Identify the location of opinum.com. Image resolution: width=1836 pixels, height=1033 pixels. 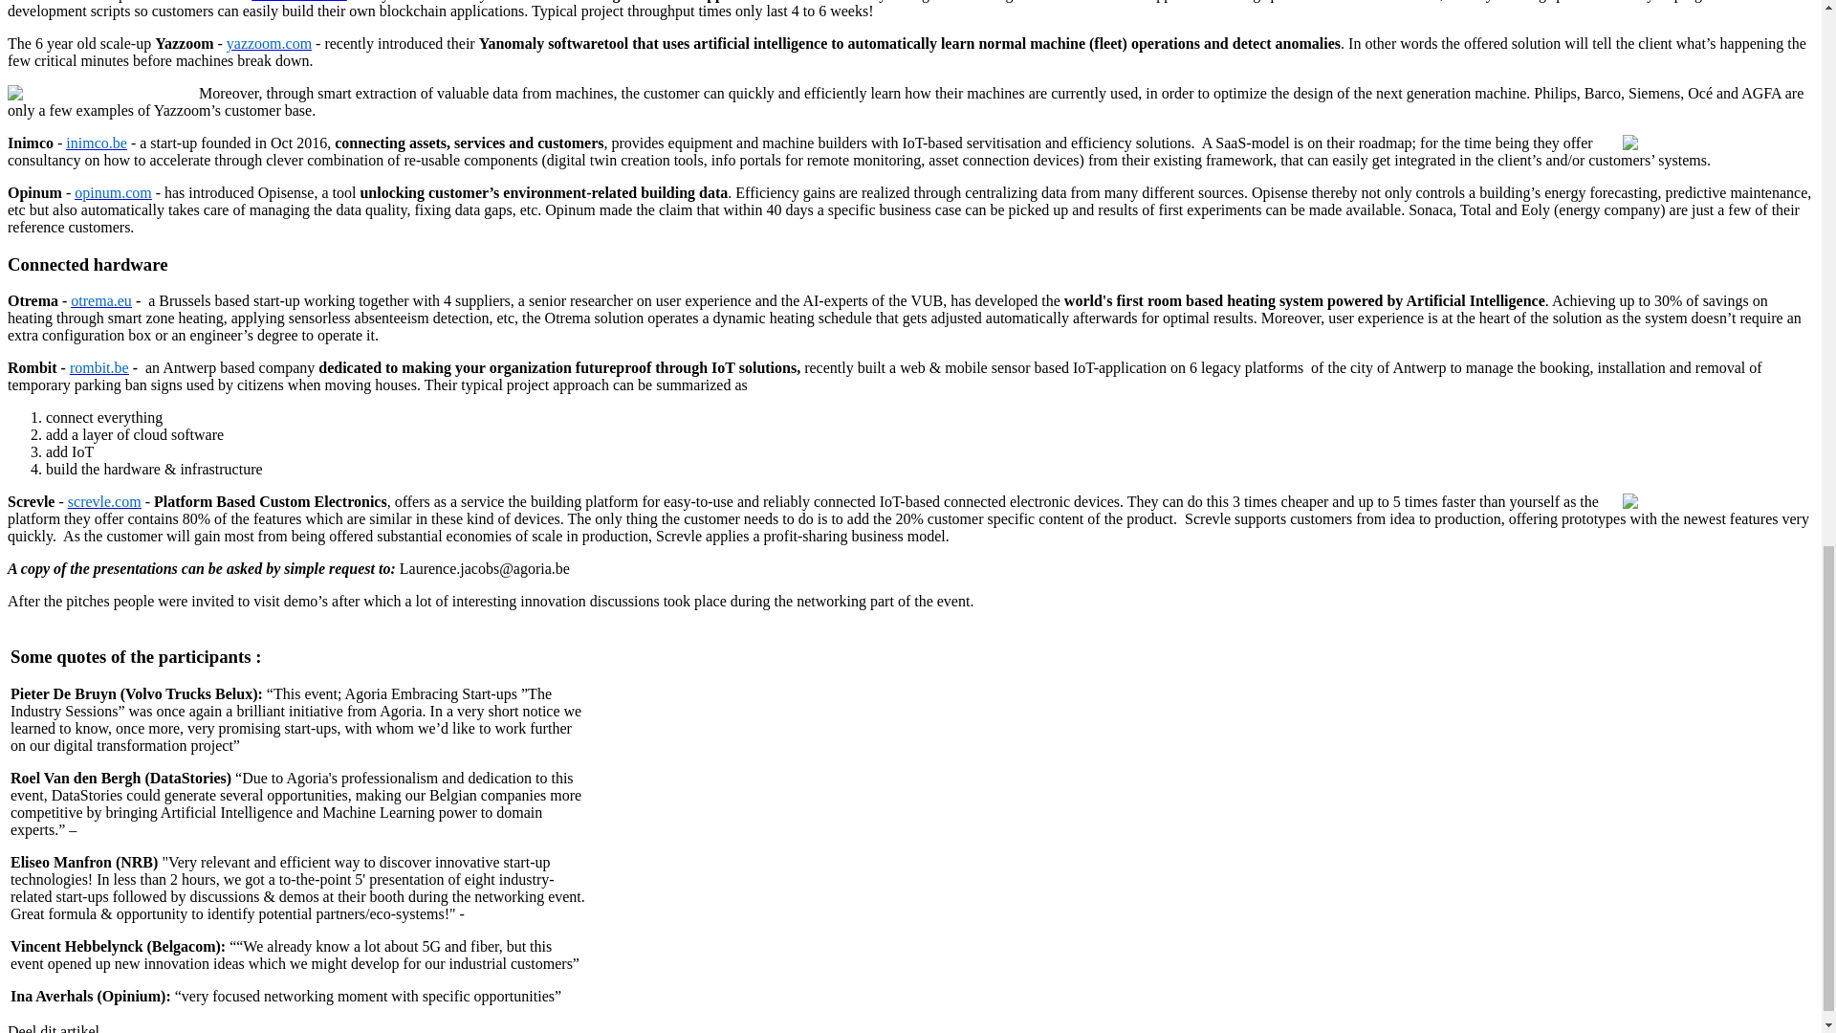
(113, 192).